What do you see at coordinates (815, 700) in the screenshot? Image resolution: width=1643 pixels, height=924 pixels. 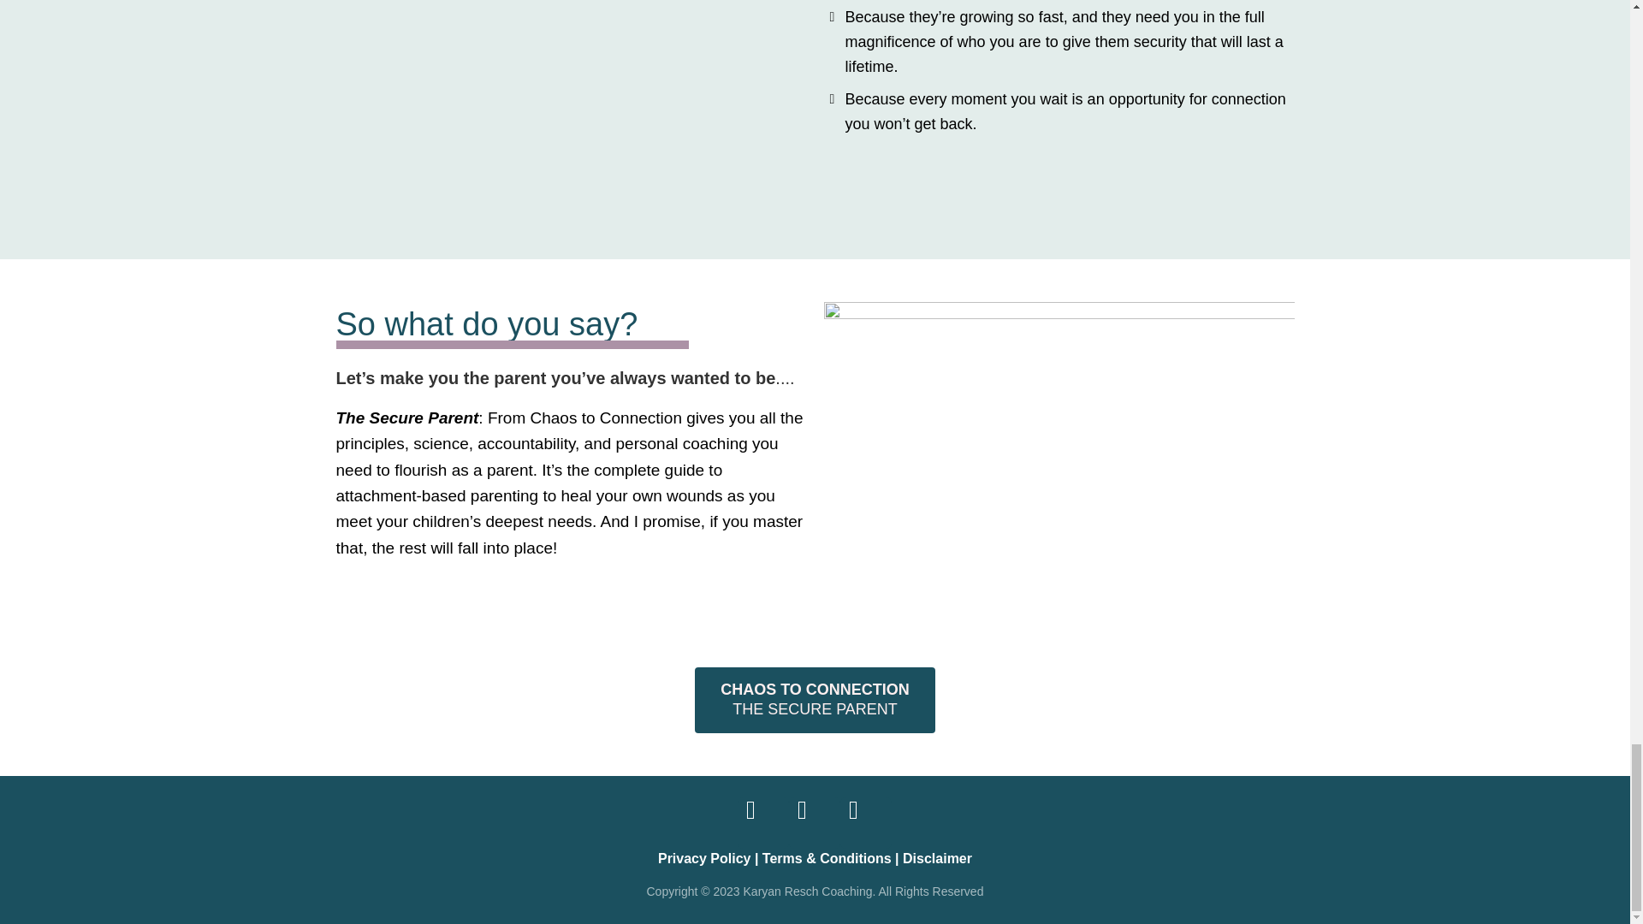 I see `Disclaimer` at bounding box center [815, 700].